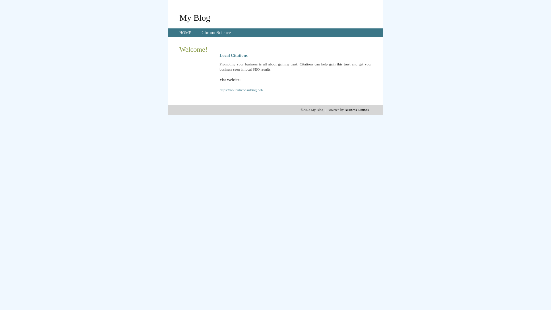 This screenshot has width=551, height=310. Describe the element at coordinates (185, 33) in the screenshot. I see `HOME` at that location.